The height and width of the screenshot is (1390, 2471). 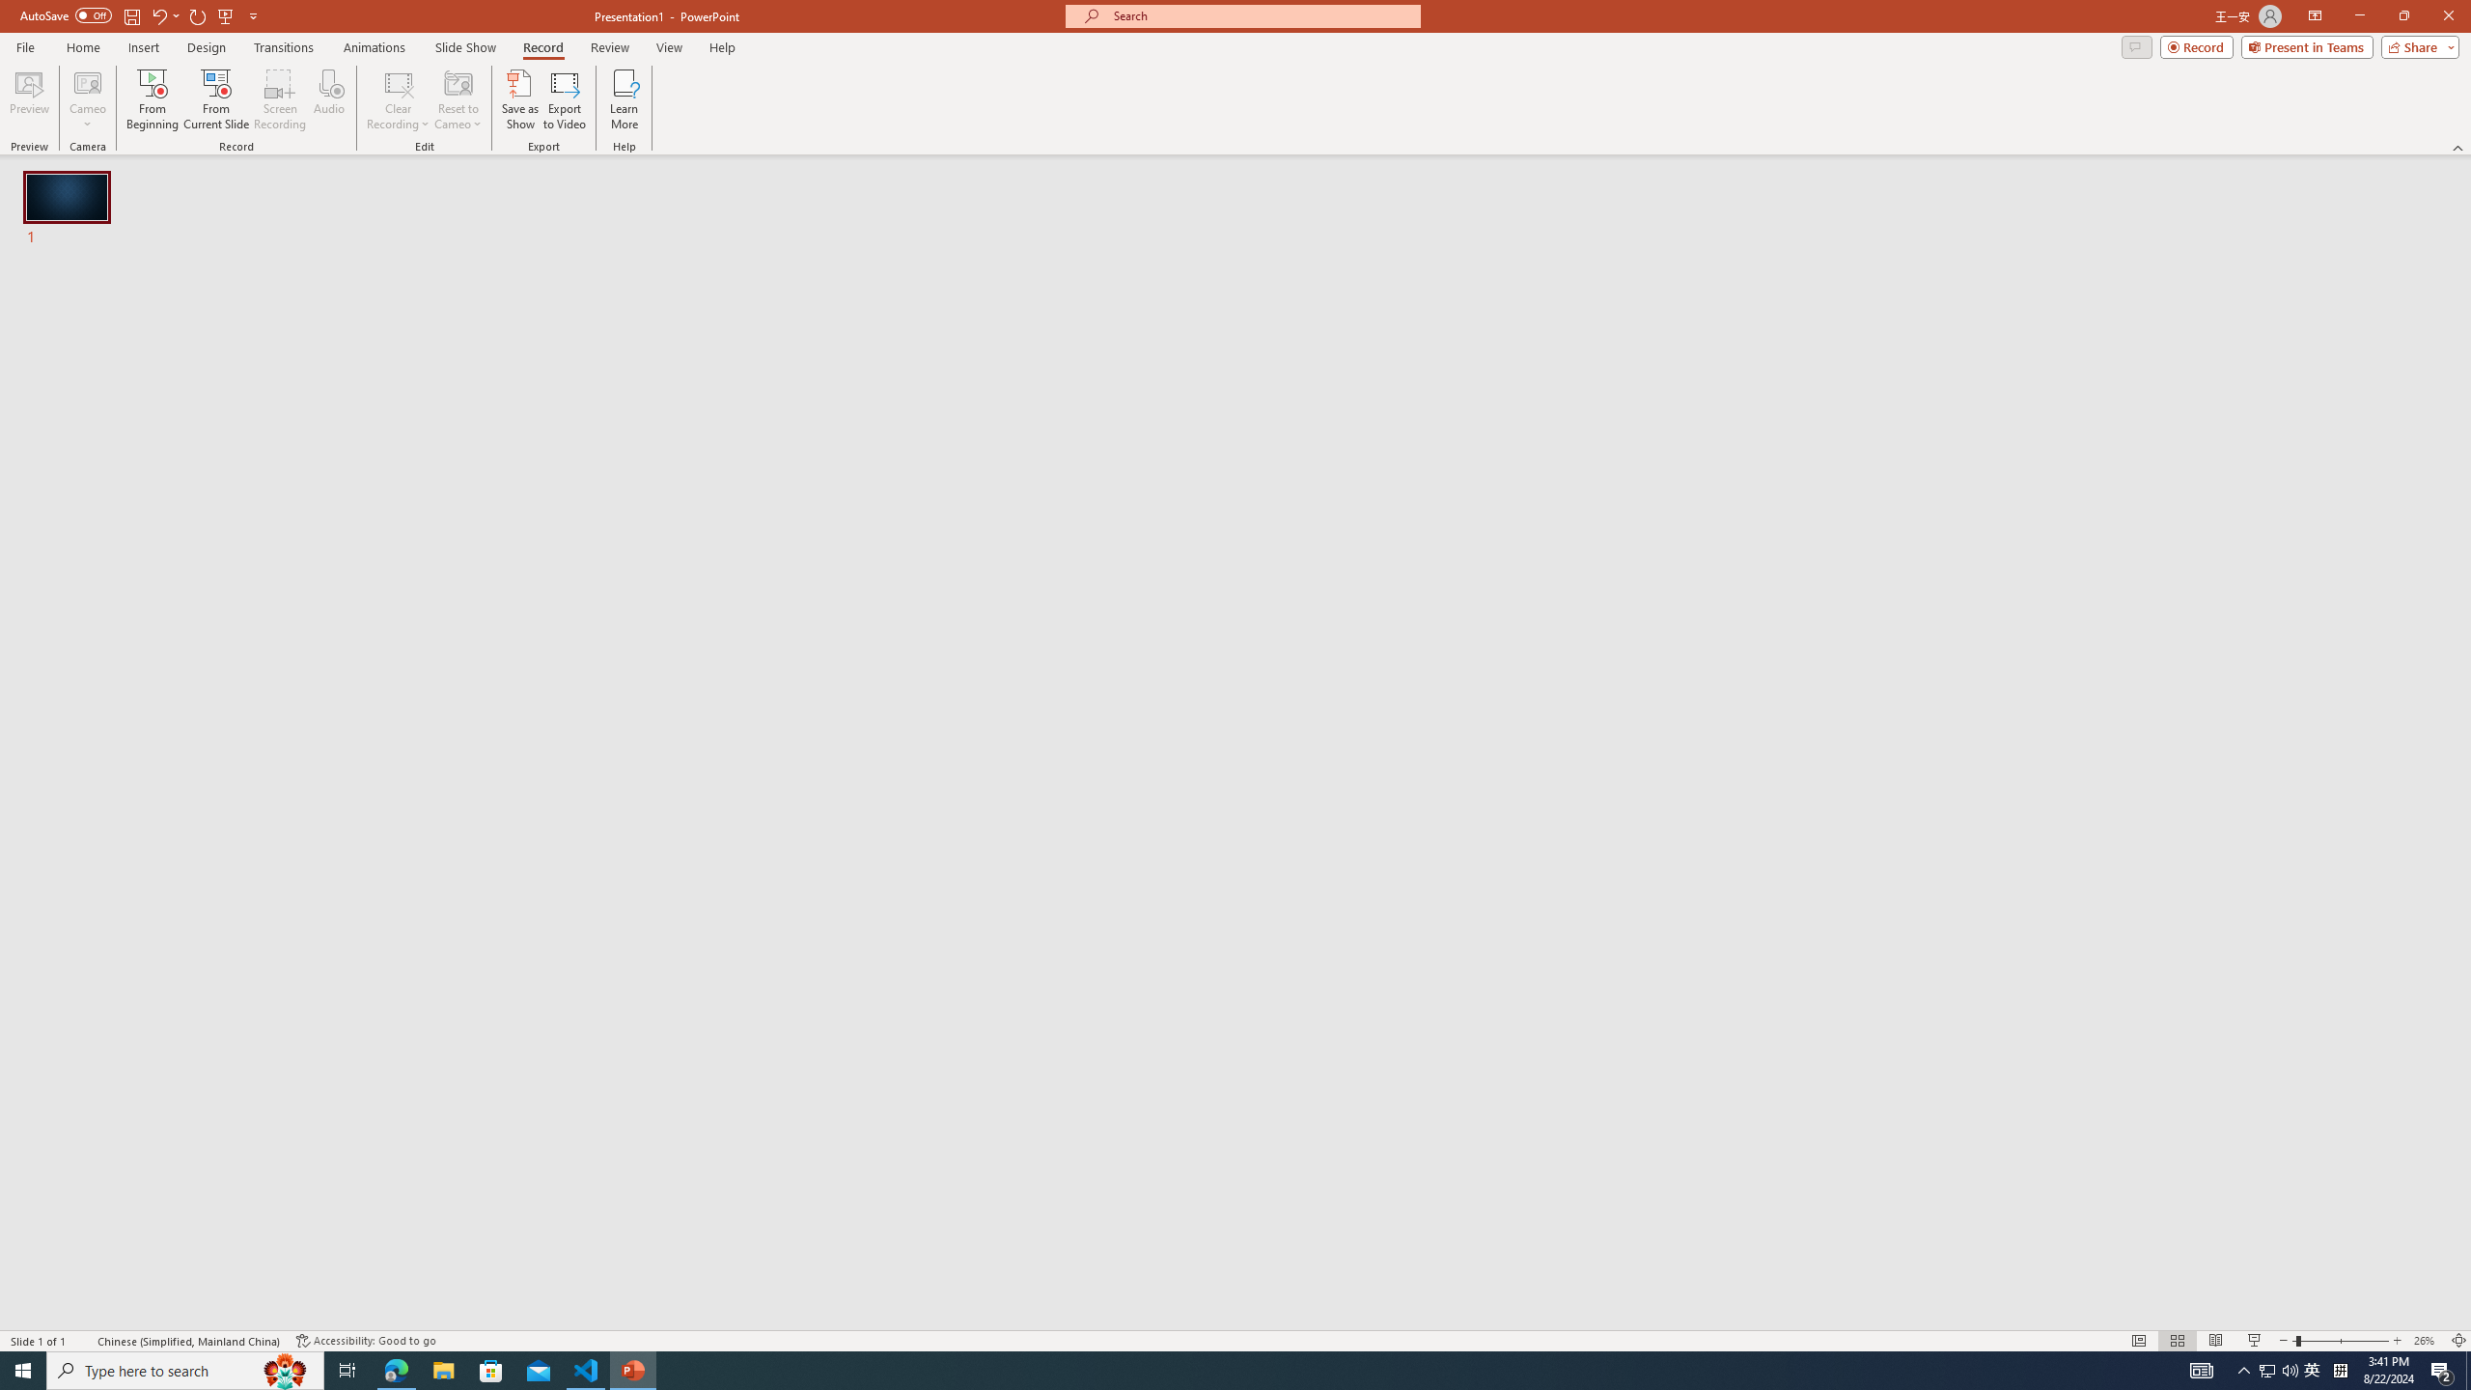 I want to click on From Beginning, so click(x=226, y=15).